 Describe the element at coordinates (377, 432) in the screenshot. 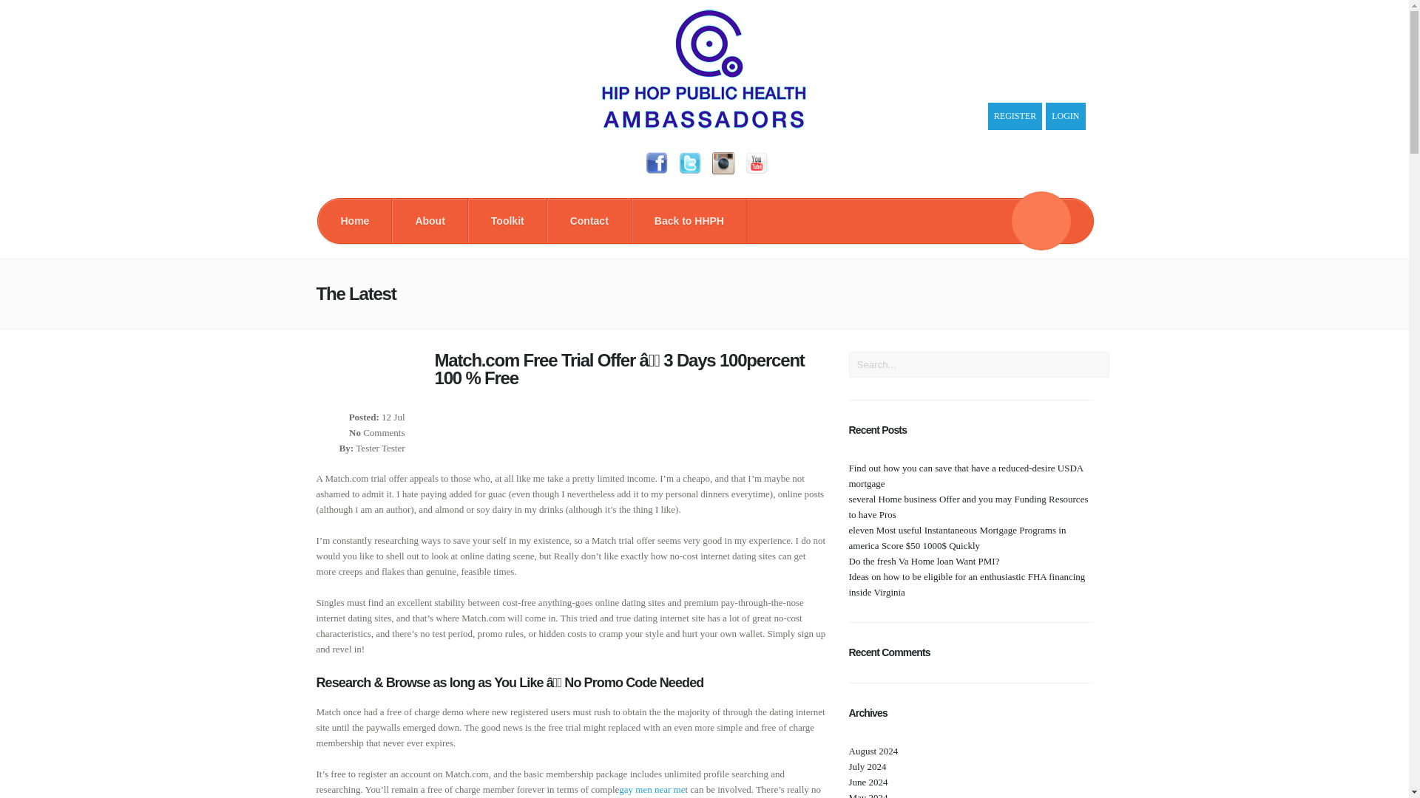

I see `No Comments` at that location.